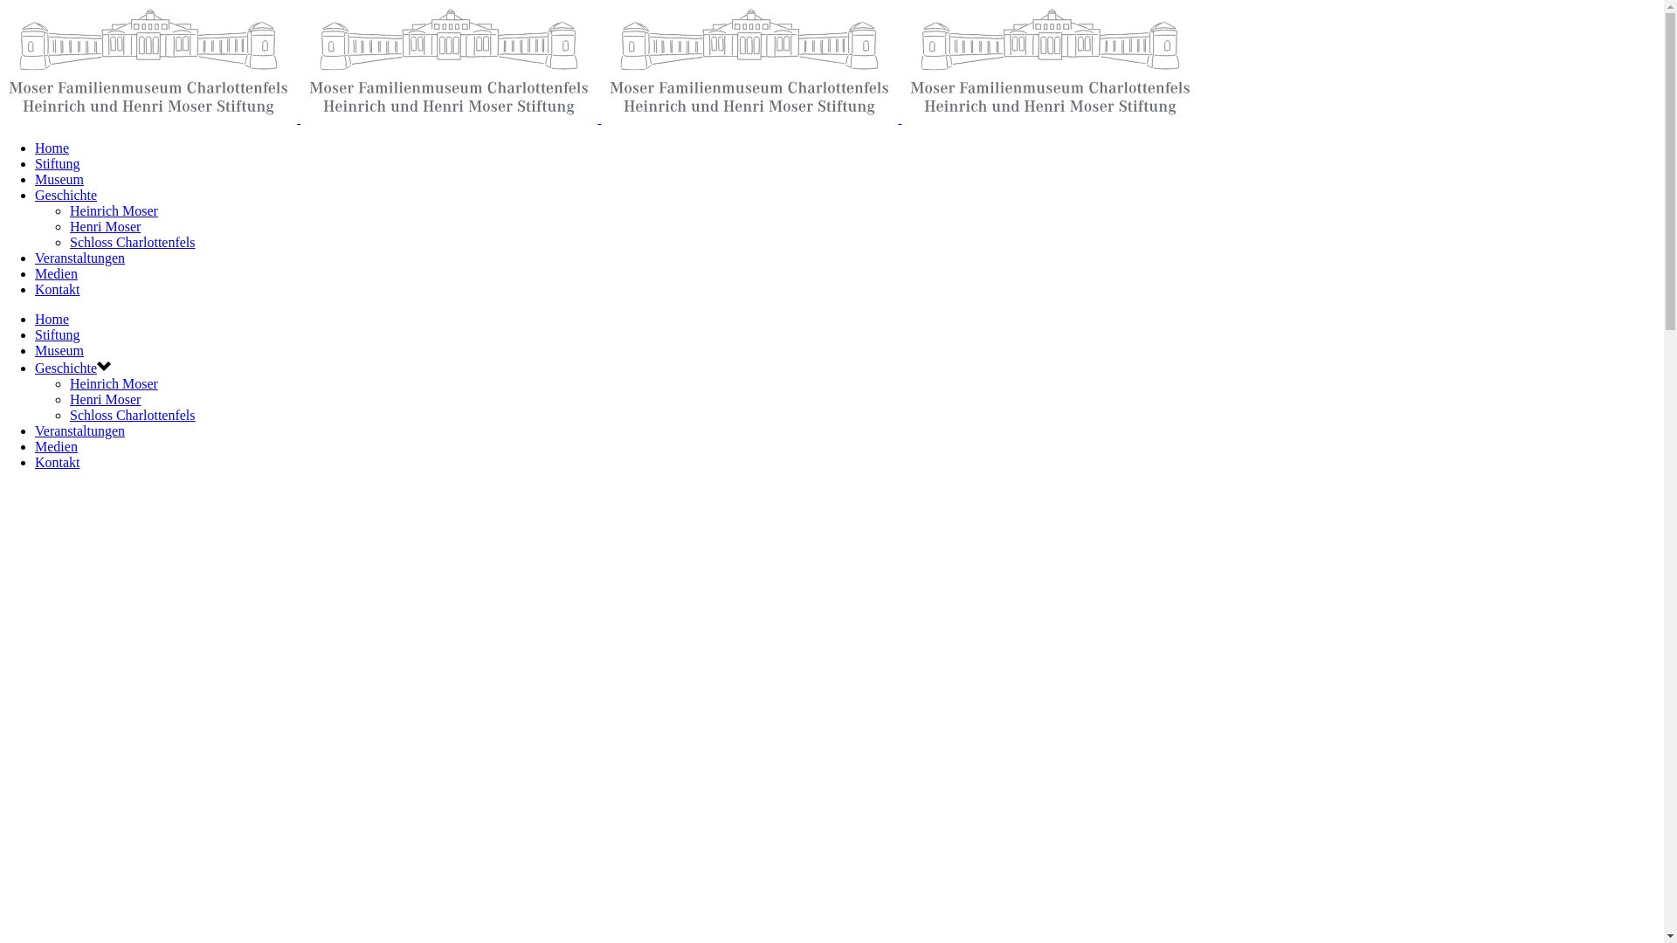  I want to click on Museum, so click(59, 180).